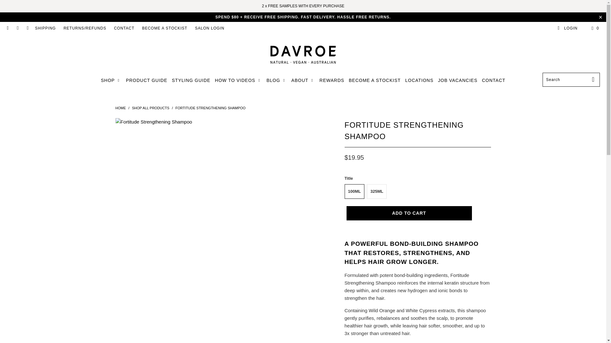 The width and height of the screenshot is (611, 343). What do you see at coordinates (17, 28) in the screenshot?
I see `Davroe NZ on Instagram` at bounding box center [17, 28].